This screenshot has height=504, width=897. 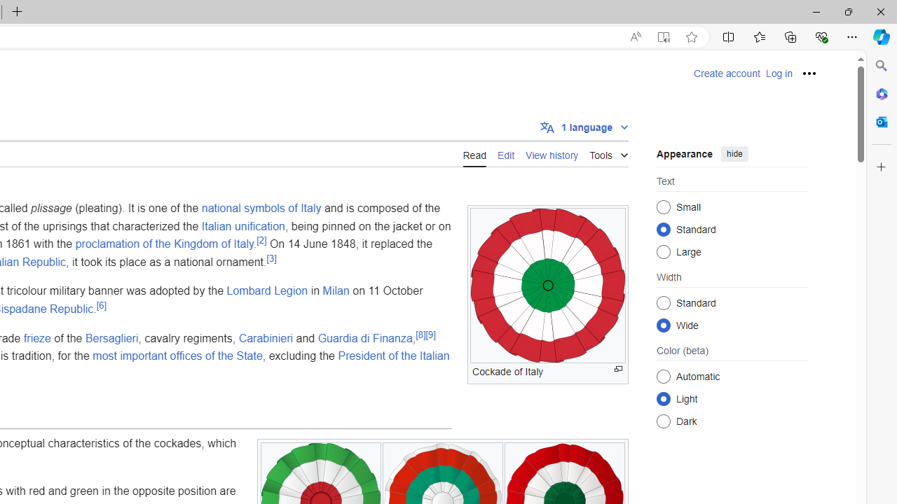 I want to click on Class: mw-list-item mw-list-item-js, so click(x=732, y=398).